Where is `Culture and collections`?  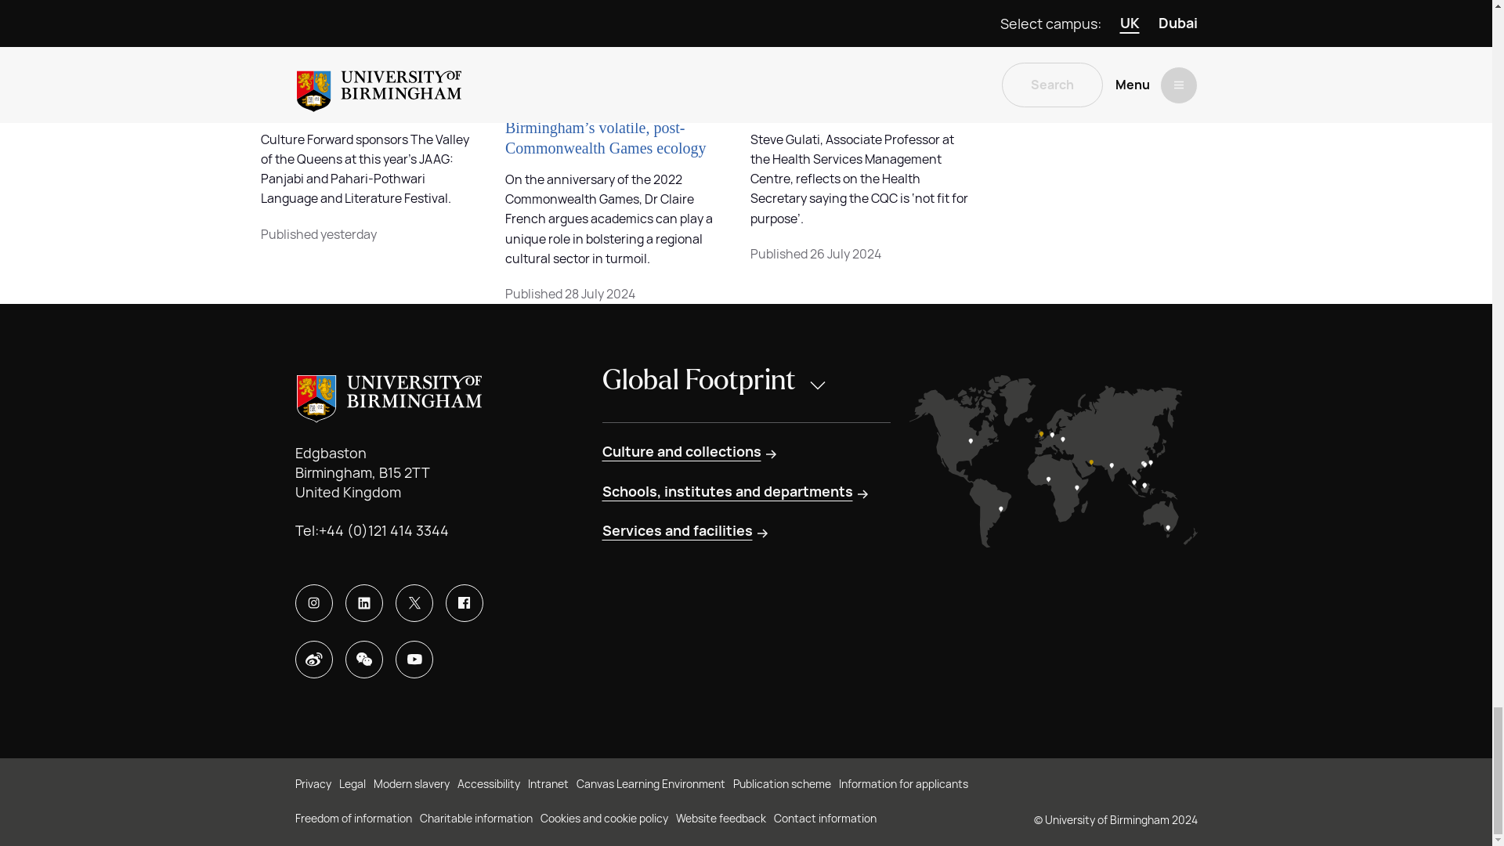
Culture and collections is located at coordinates (690, 451).